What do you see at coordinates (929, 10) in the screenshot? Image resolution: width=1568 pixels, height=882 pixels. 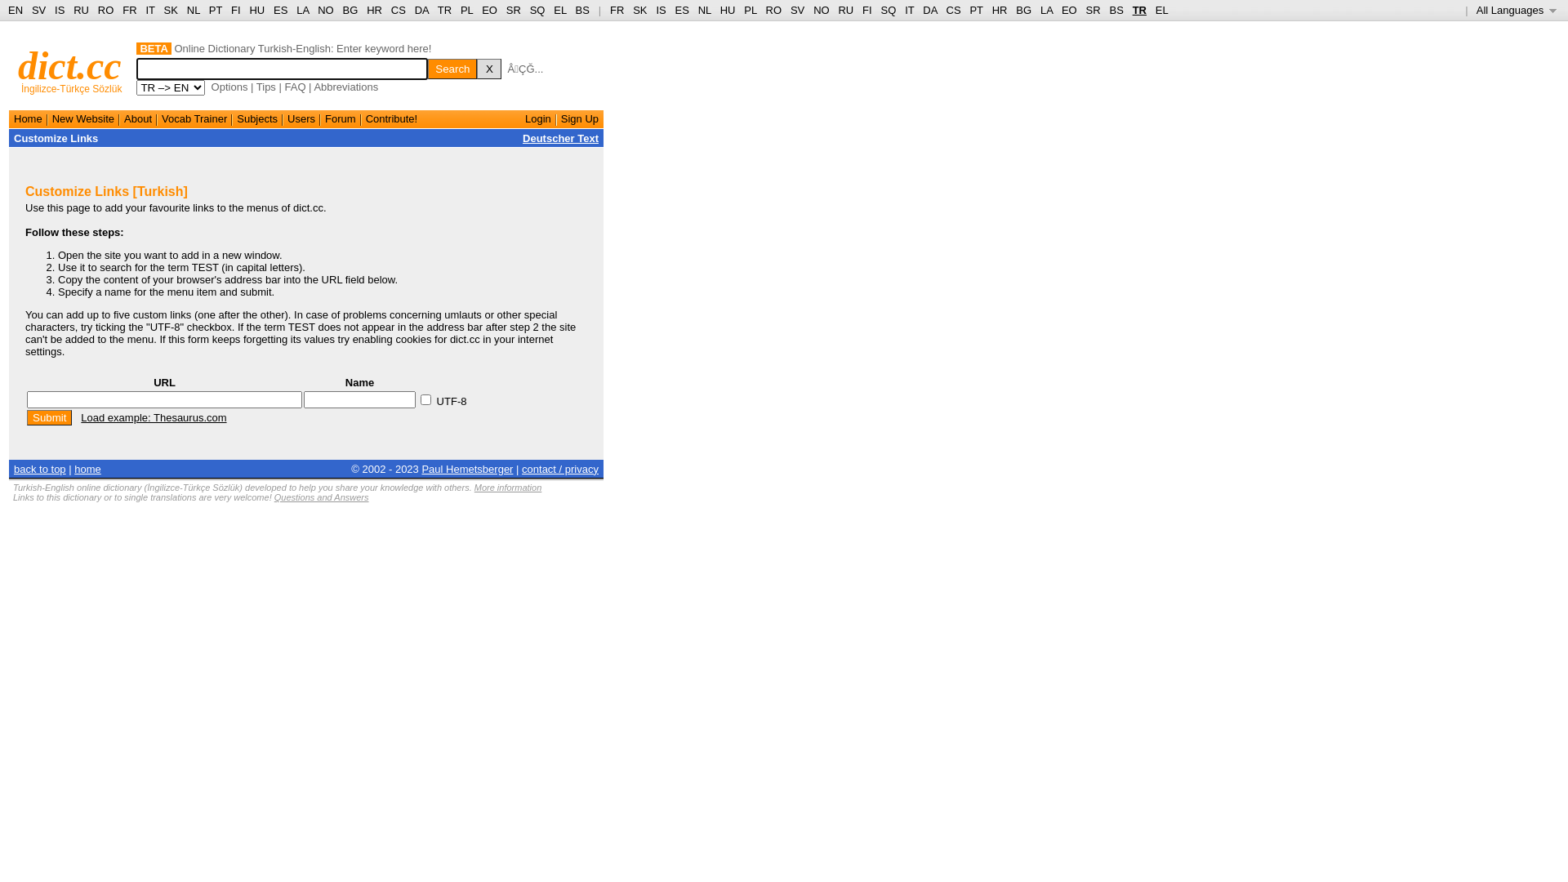 I see `DA` at bounding box center [929, 10].